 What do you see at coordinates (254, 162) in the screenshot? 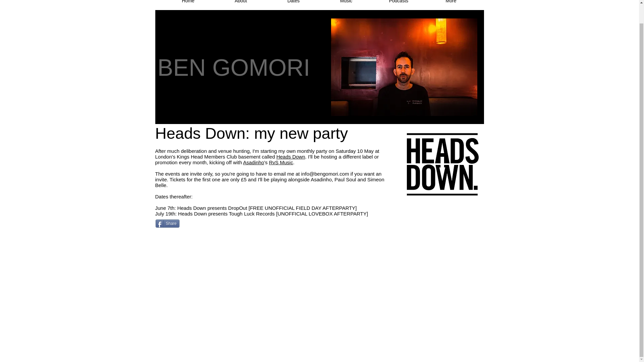
I see `Asadinho` at bounding box center [254, 162].